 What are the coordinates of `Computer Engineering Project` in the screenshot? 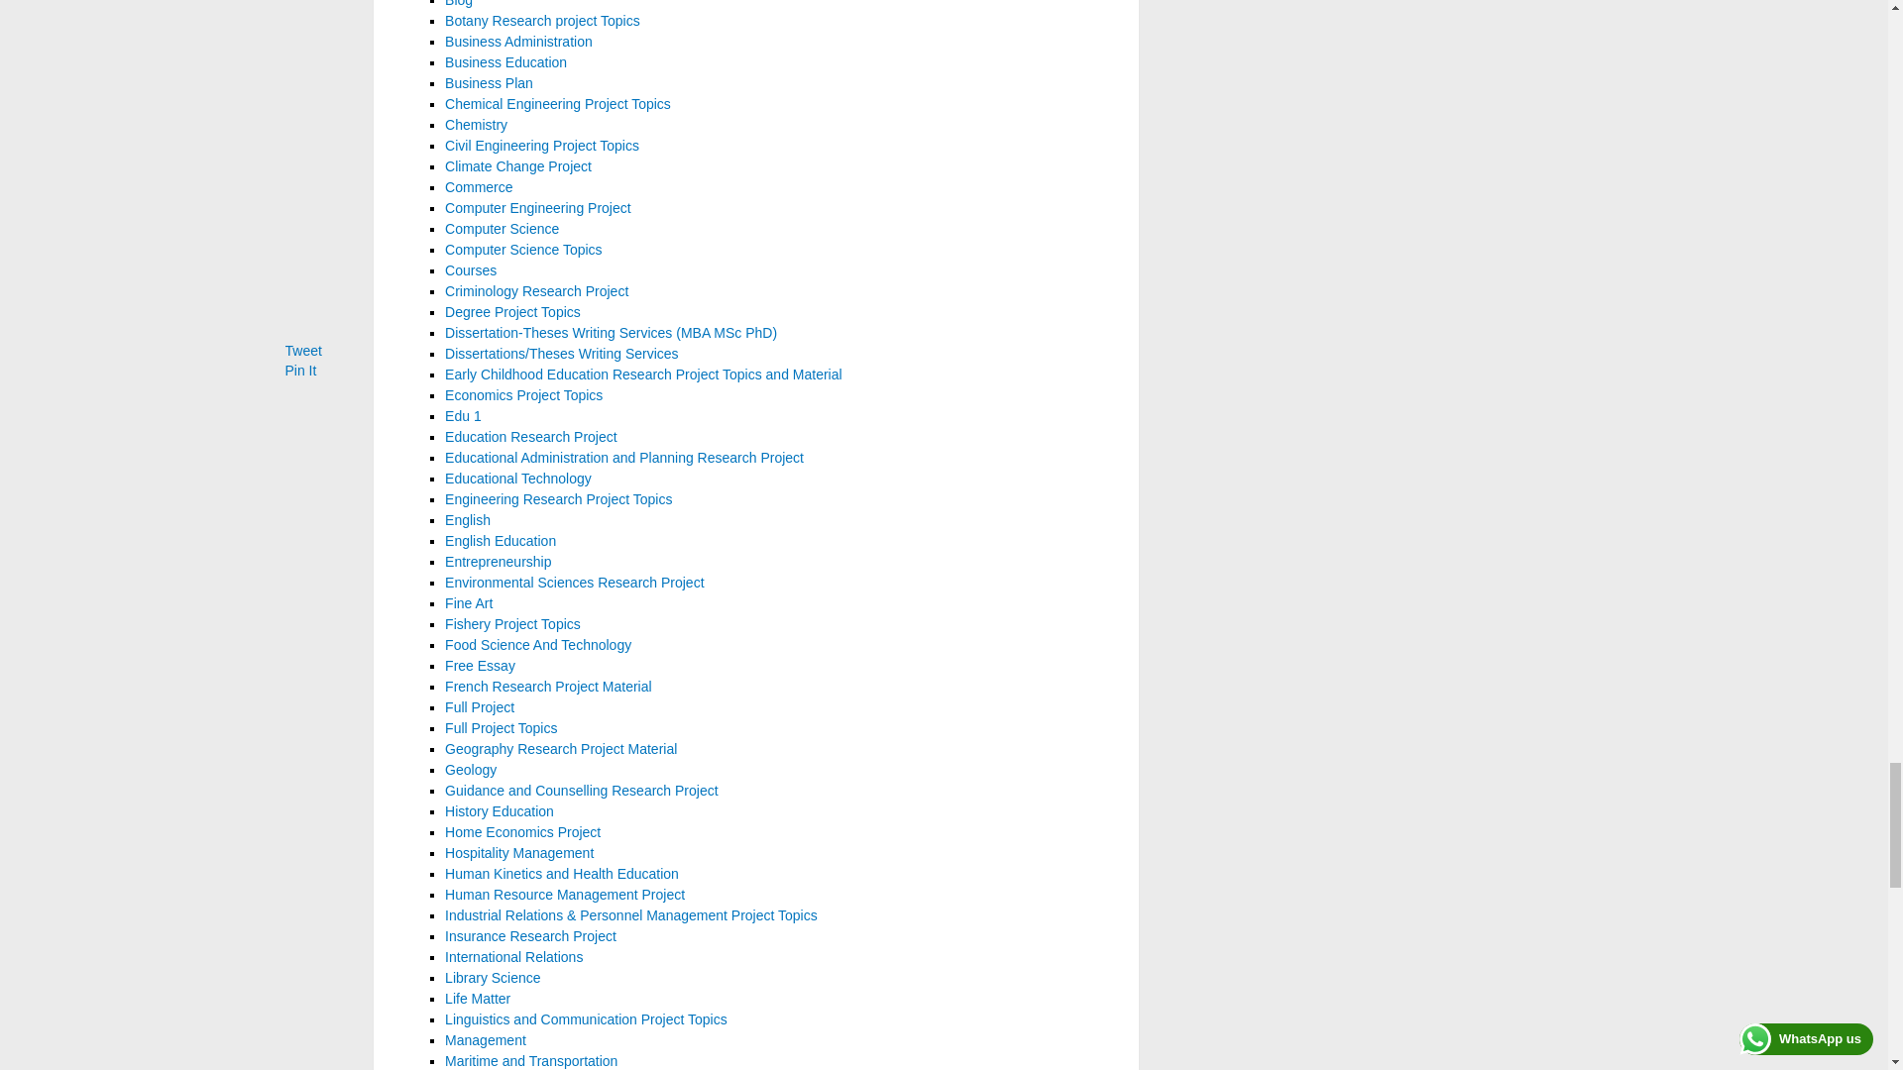 It's located at (538, 208).